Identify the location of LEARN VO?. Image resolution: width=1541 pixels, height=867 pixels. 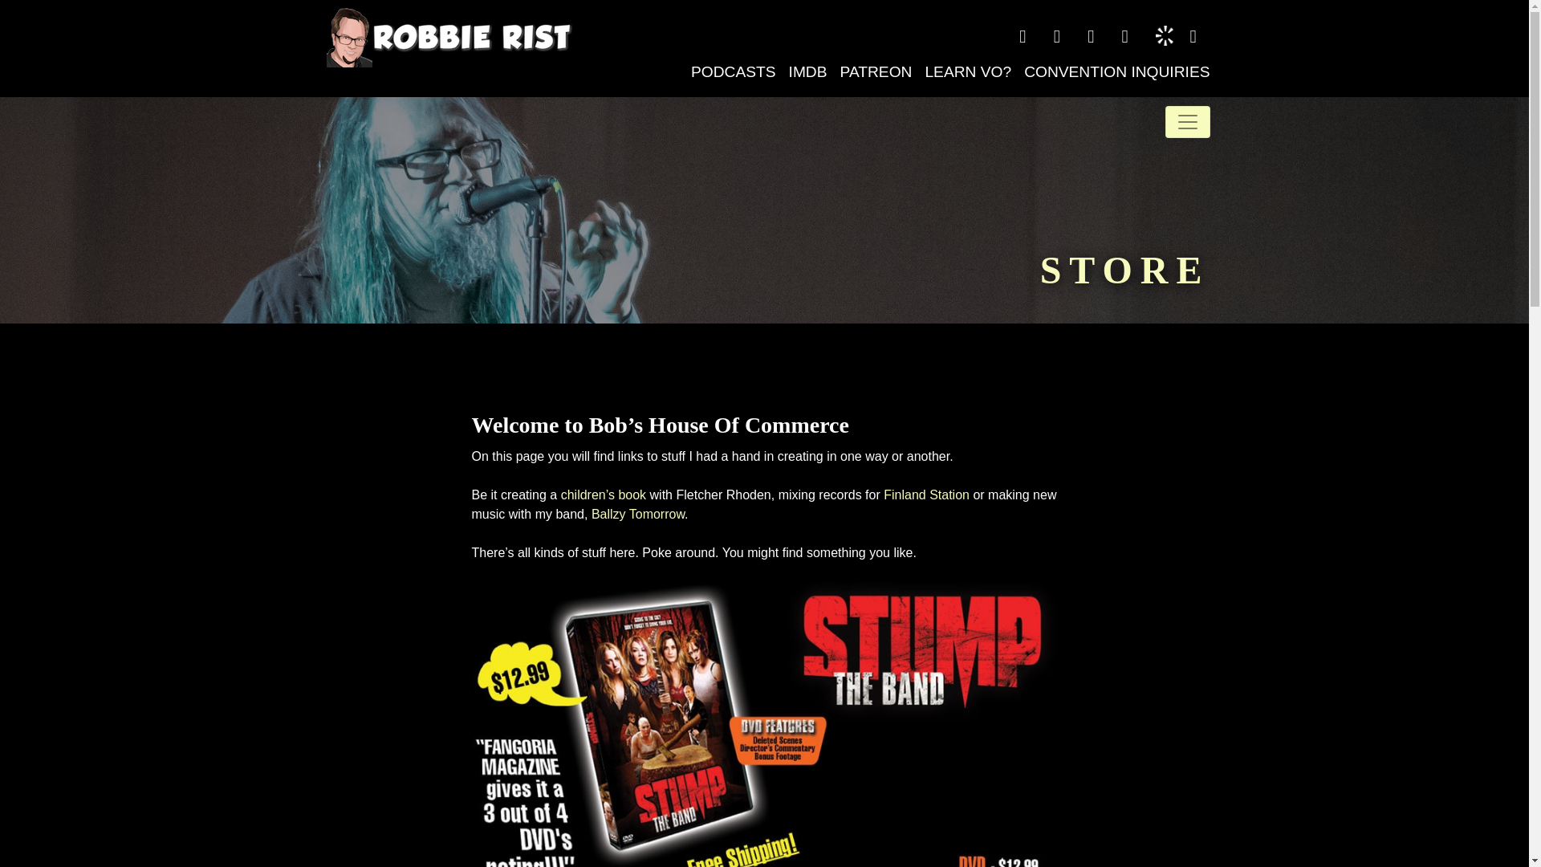
(968, 72).